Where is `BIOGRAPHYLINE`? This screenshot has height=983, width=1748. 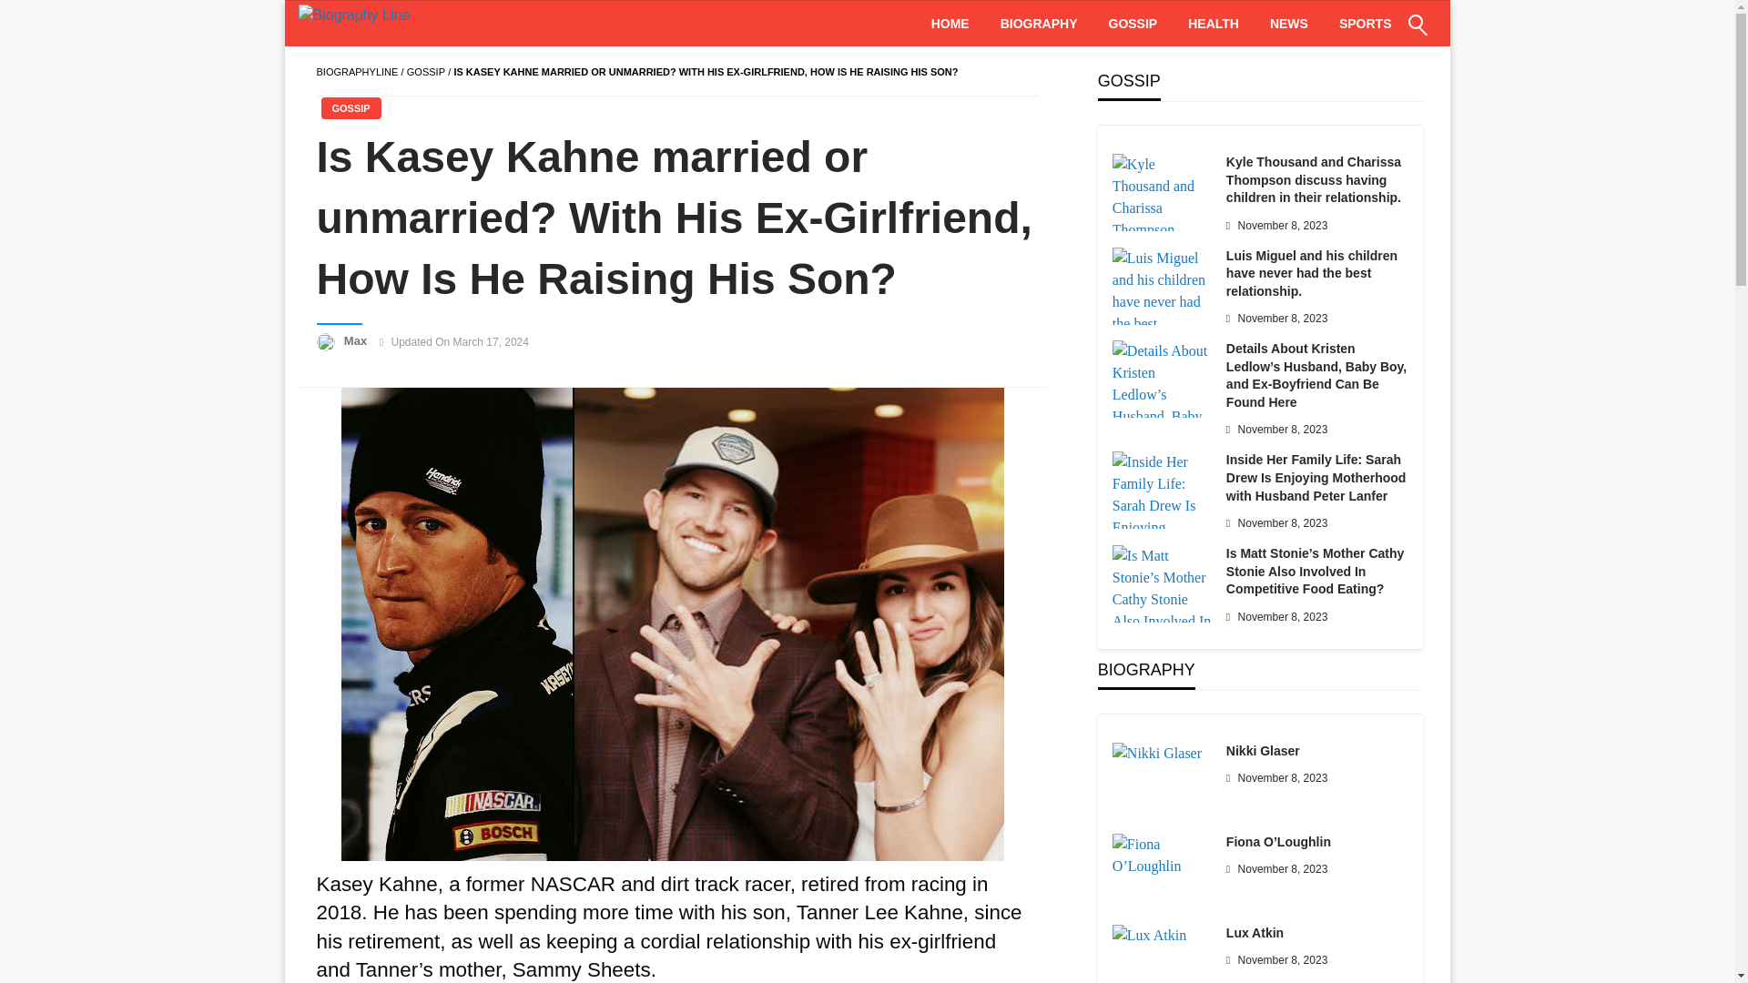 BIOGRAPHYLINE is located at coordinates (357, 72).